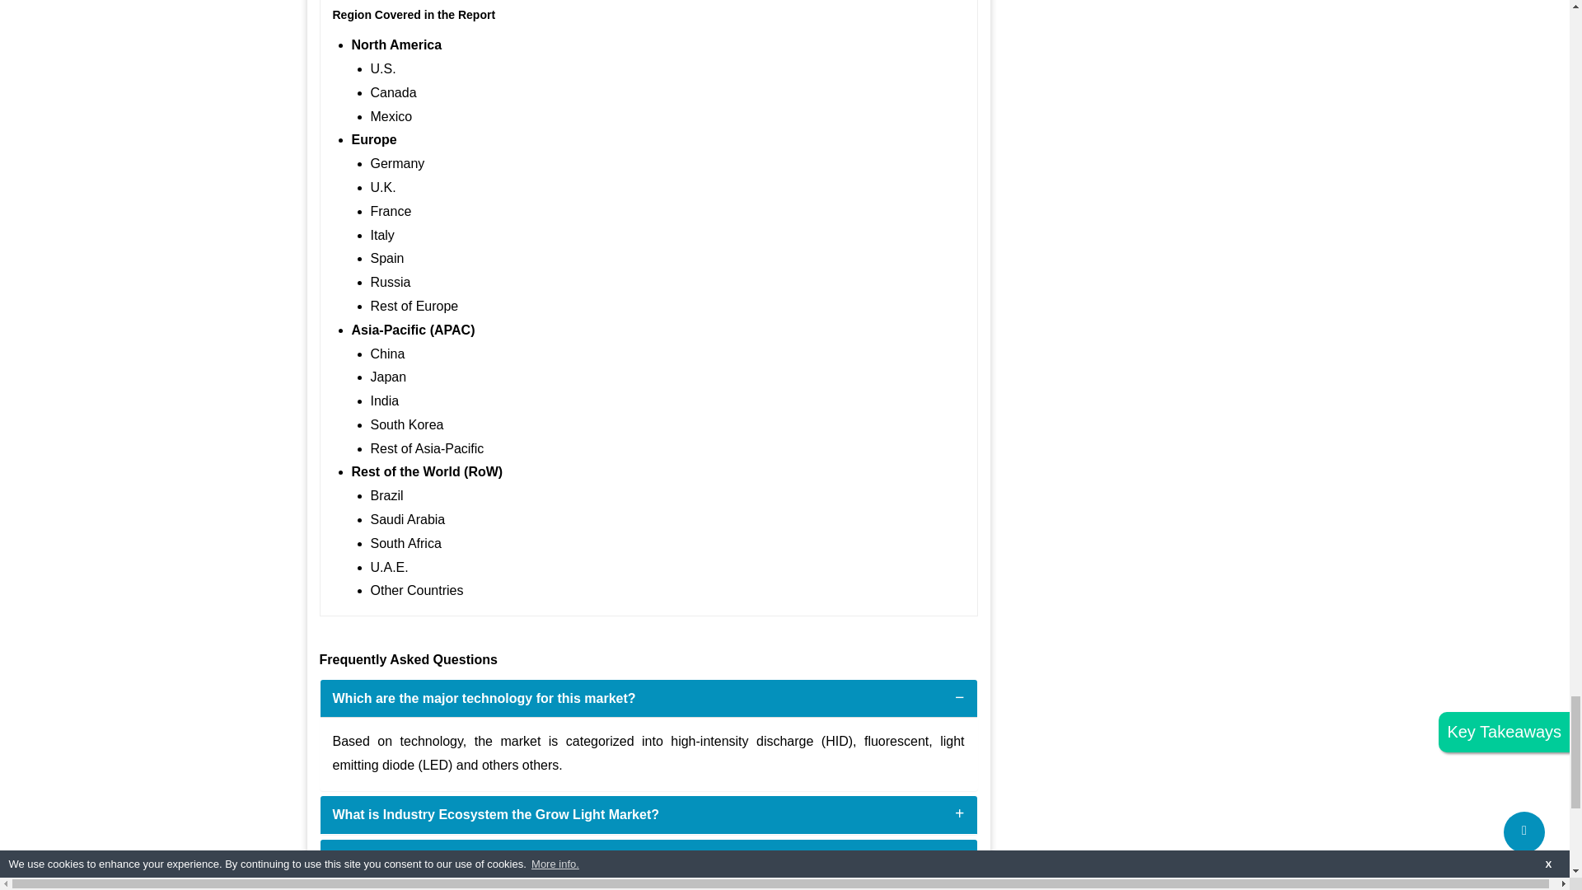 The width and height of the screenshot is (1582, 890). What do you see at coordinates (496, 814) in the screenshot?
I see `What is Industry Ecosystem the Grow Light Market?` at bounding box center [496, 814].